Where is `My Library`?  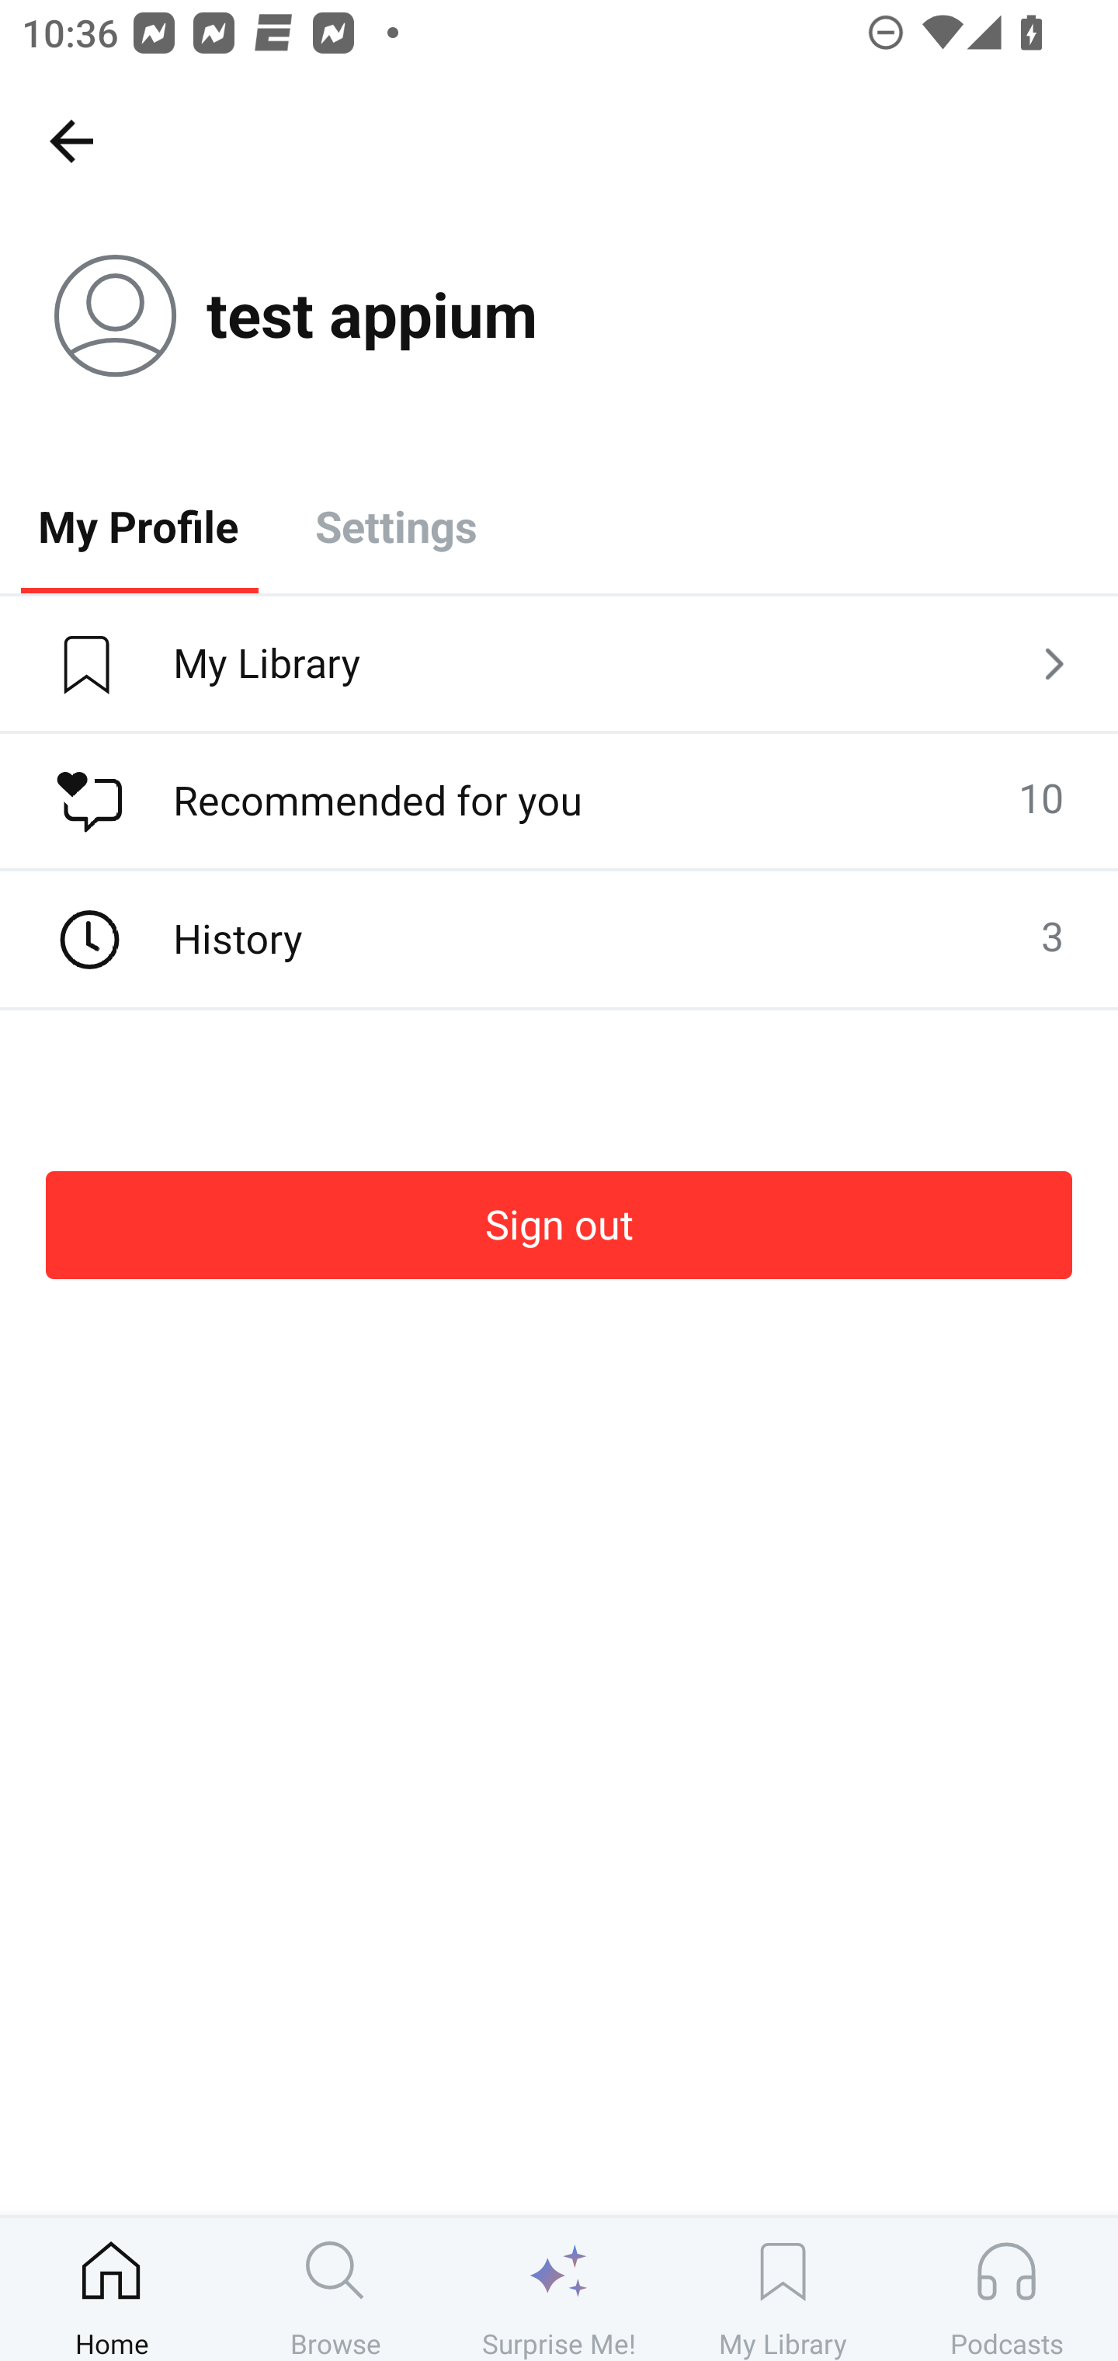
My Library is located at coordinates (783, 2289).